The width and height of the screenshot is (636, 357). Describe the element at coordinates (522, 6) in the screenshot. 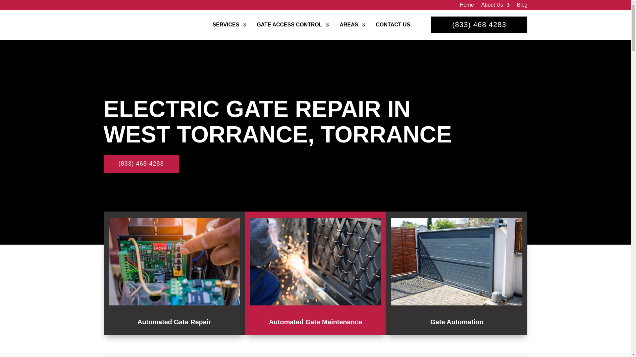

I see `Blog` at that location.